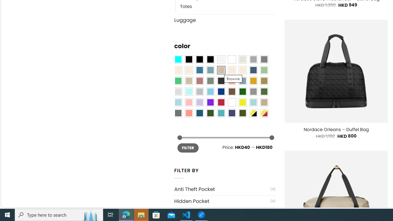  What do you see at coordinates (222, 189) in the screenshot?
I see `Anti Theft Pocket` at bounding box center [222, 189].